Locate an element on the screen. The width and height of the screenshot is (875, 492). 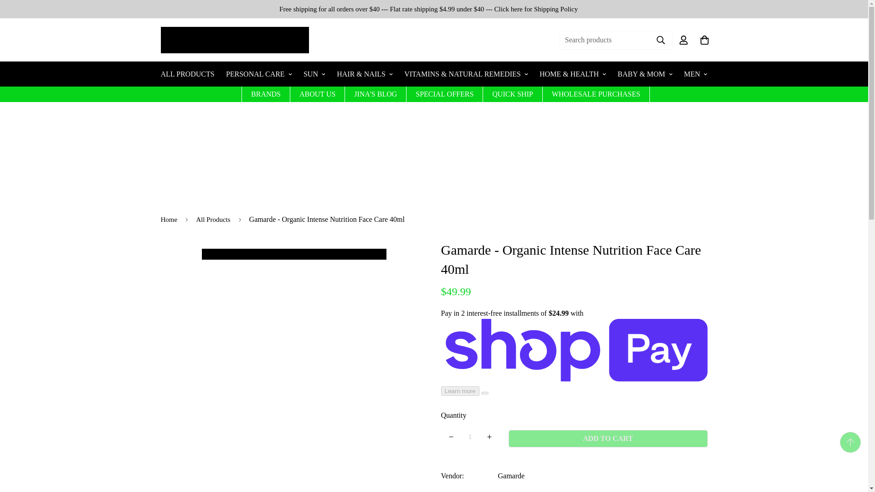
PERSONAL CARE is located at coordinates (259, 74).